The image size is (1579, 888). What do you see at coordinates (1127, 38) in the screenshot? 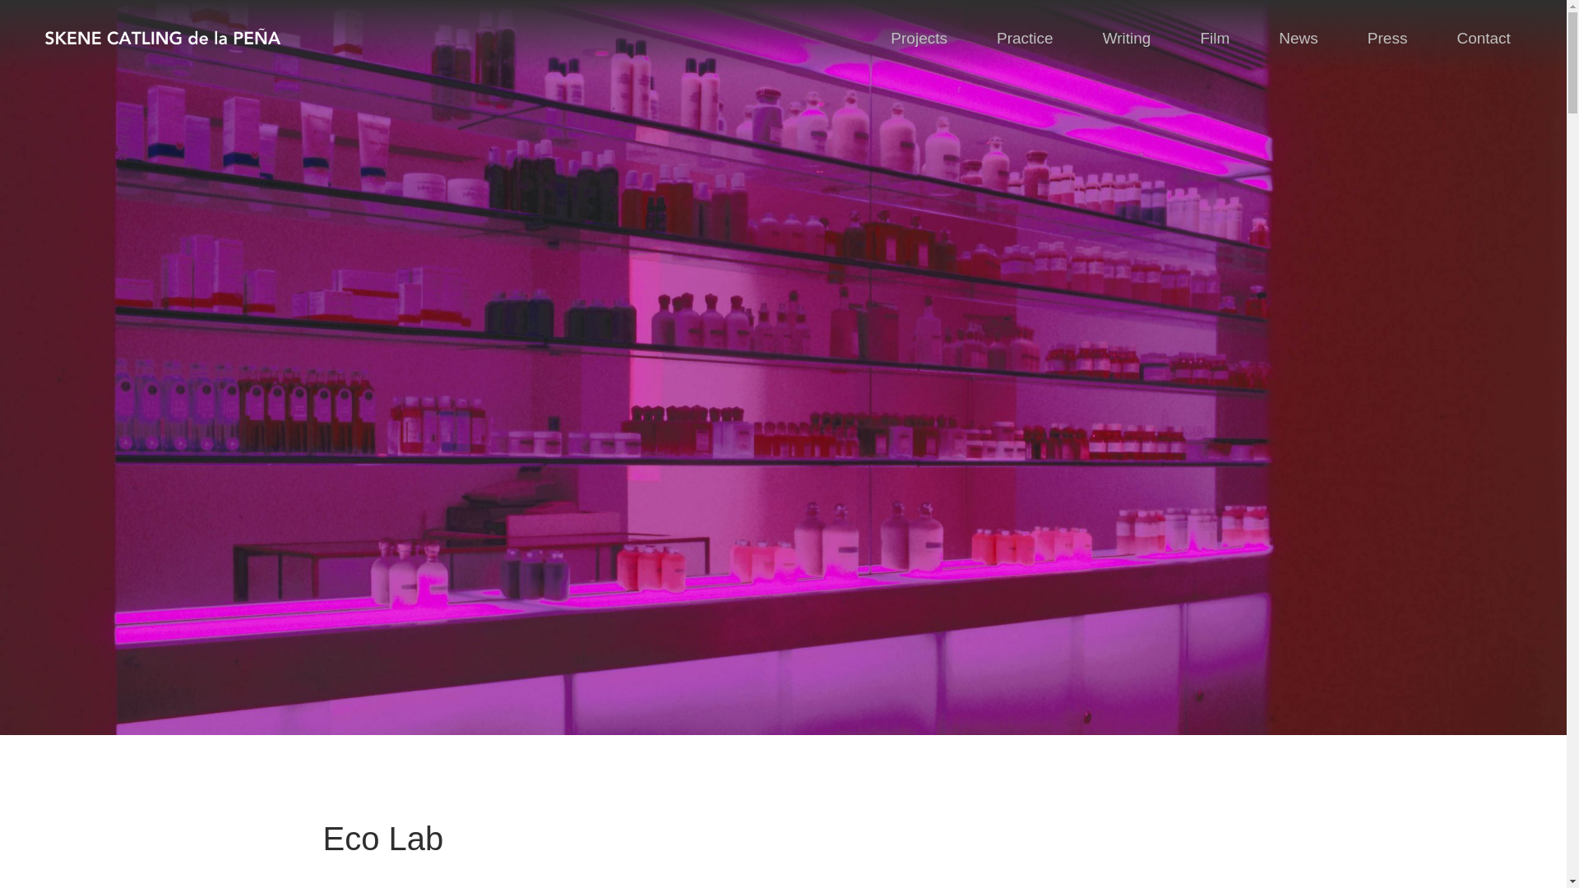
I see `Writing` at bounding box center [1127, 38].